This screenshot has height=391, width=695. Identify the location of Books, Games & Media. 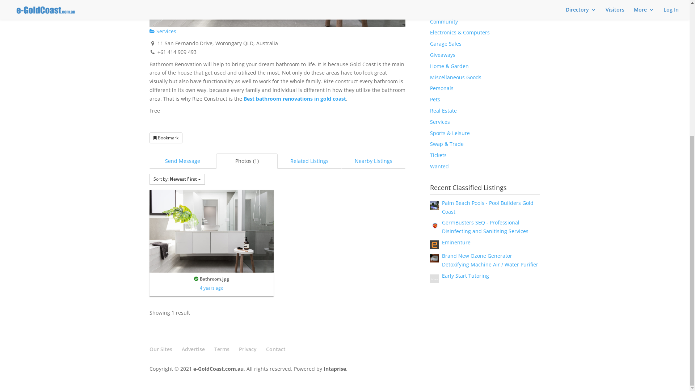
(458, 193).